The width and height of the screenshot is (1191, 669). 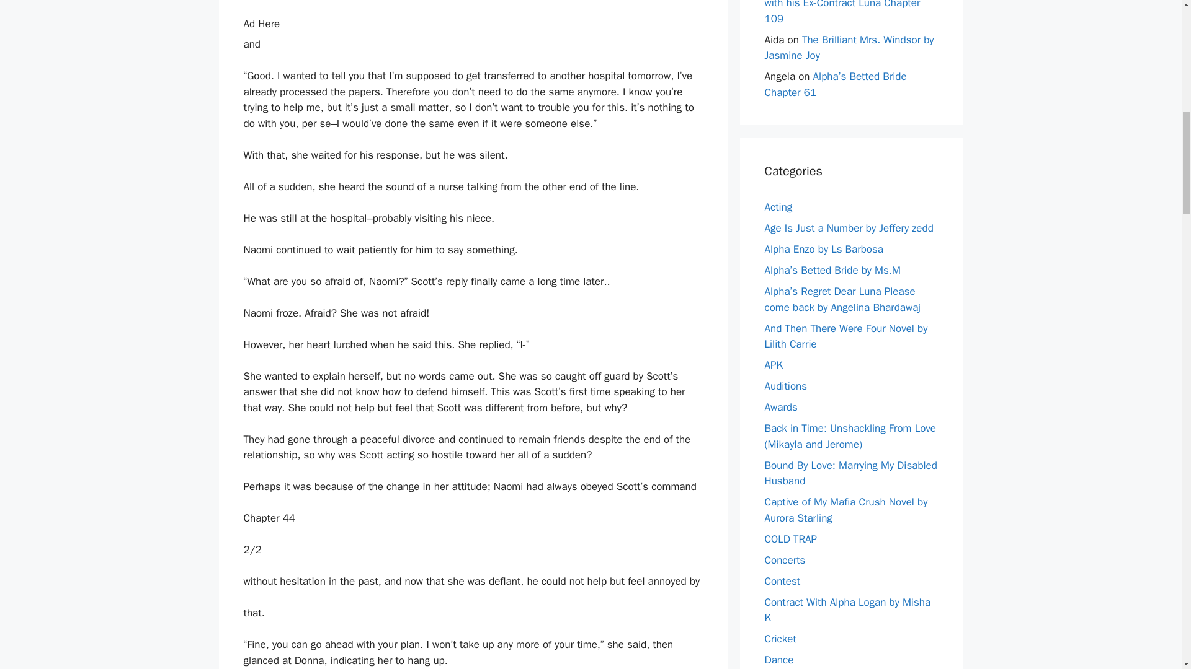 What do you see at coordinates (824, 249) in the screenshot?
I see `Alpha Enzo by Ls Barbosa` at bounding box center [824, 249].